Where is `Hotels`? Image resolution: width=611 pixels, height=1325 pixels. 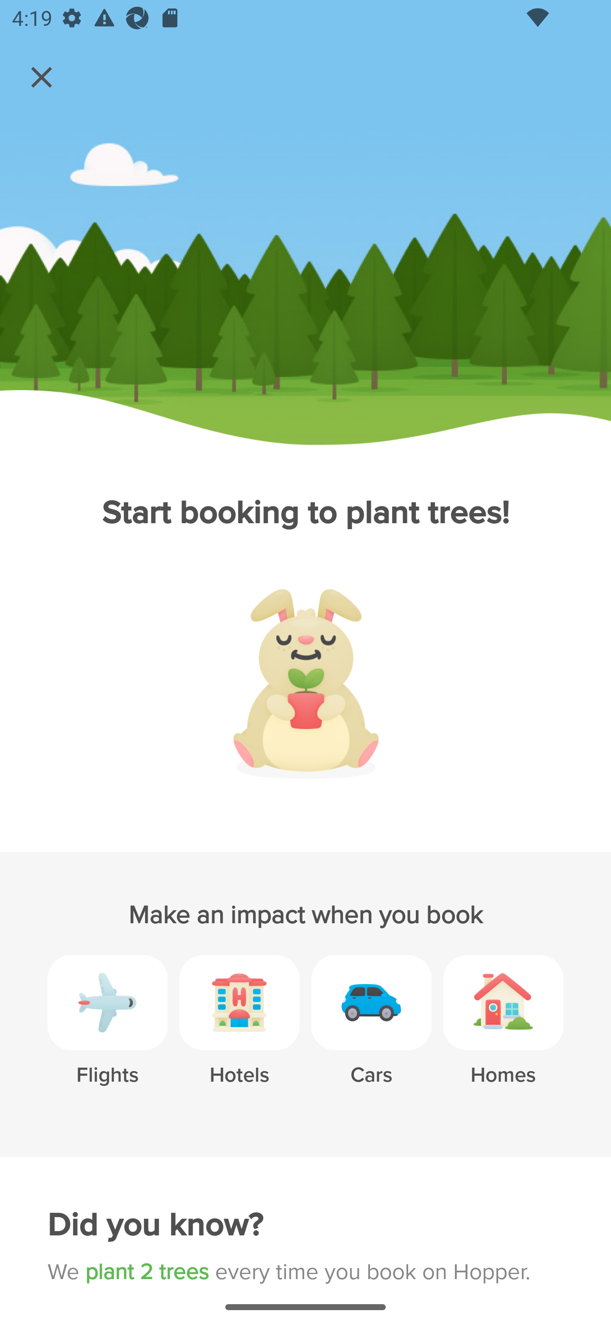
Hotels is located at coordinates (239, 1033).